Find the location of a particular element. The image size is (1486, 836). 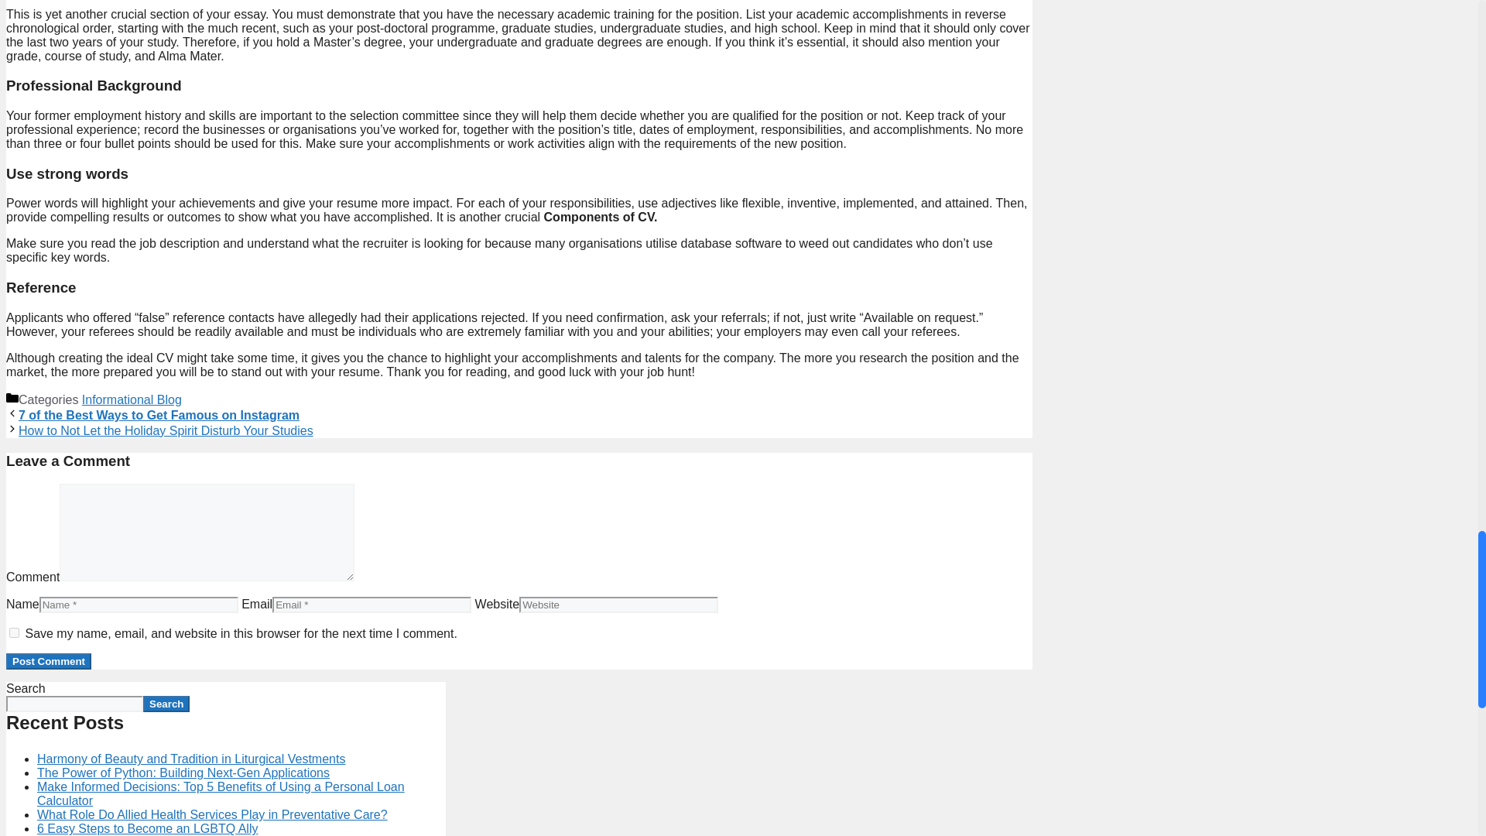

How to Not Let the Holiday Spirit Disturb Your Studies is located at coordinates (166, 430).